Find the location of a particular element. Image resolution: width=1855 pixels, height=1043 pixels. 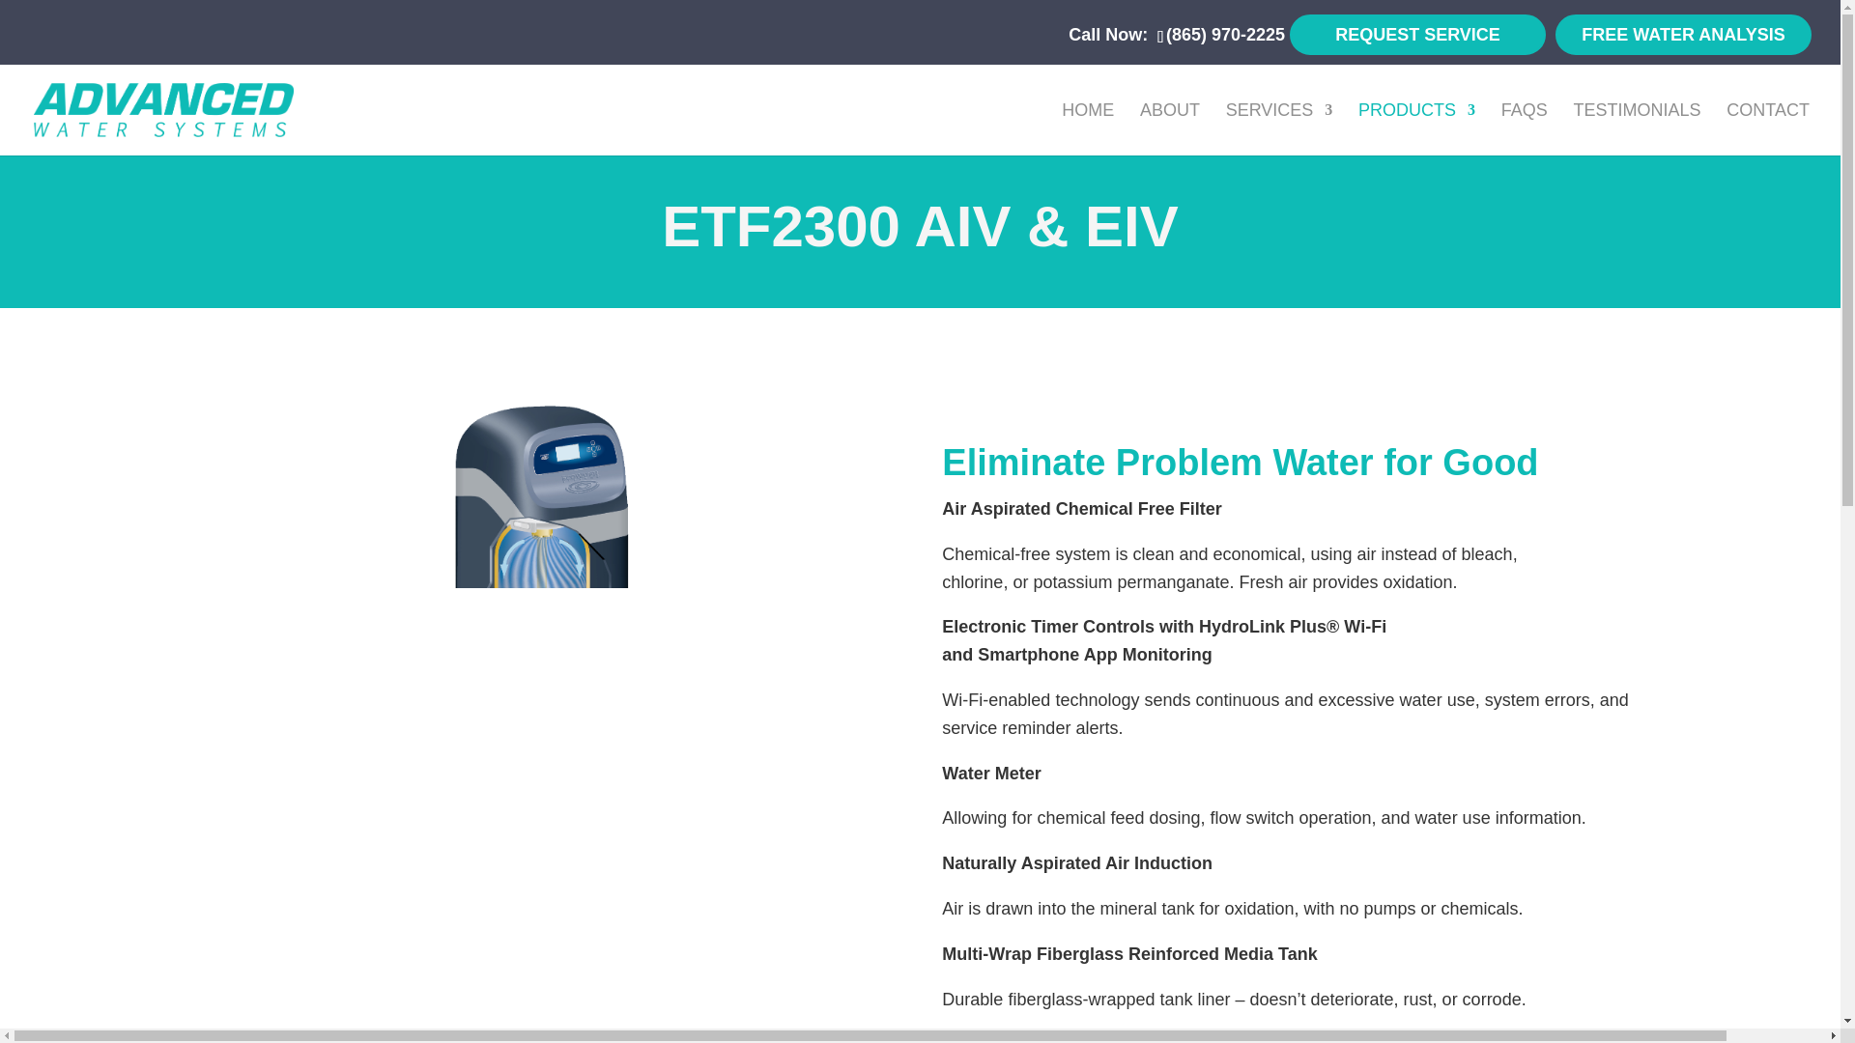

HOME is located at coordinates (1088, 128).